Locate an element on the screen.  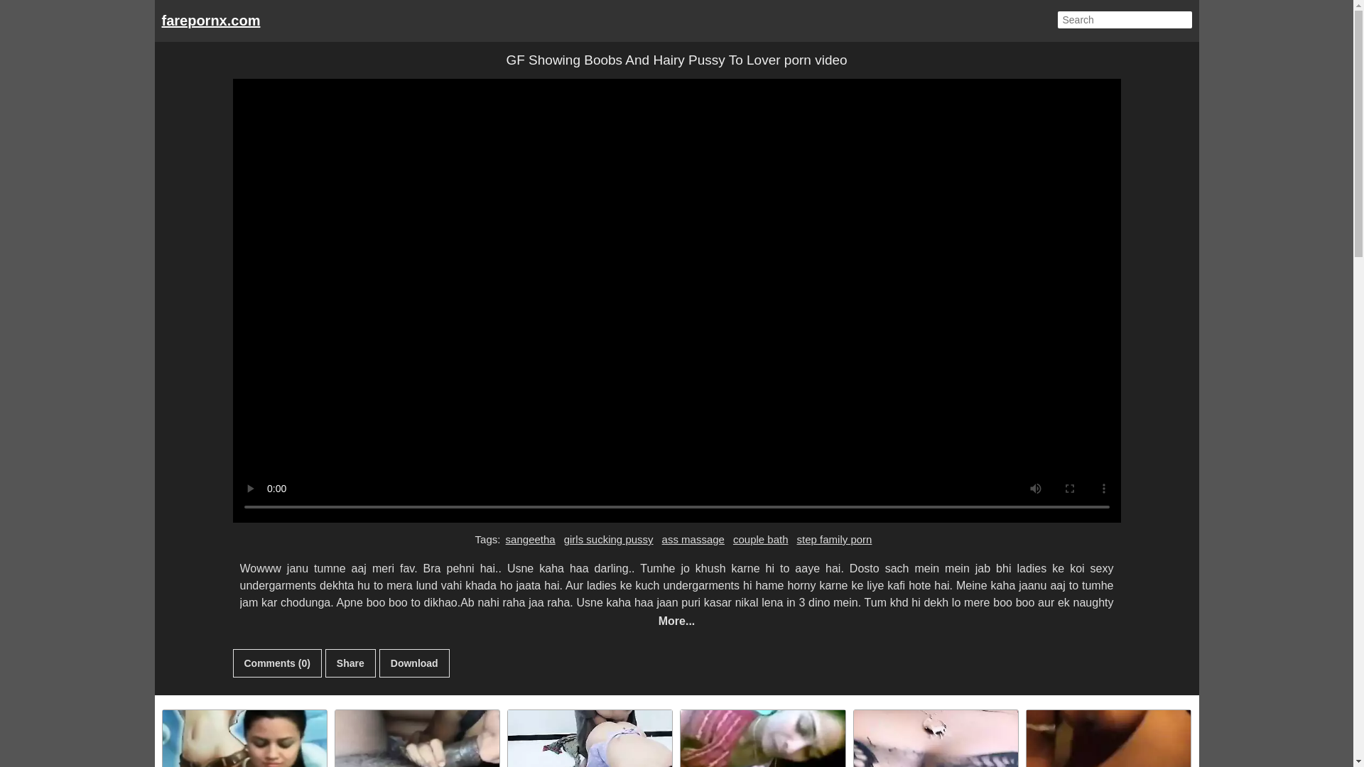
ass massage is located at coordinates (693, 540).